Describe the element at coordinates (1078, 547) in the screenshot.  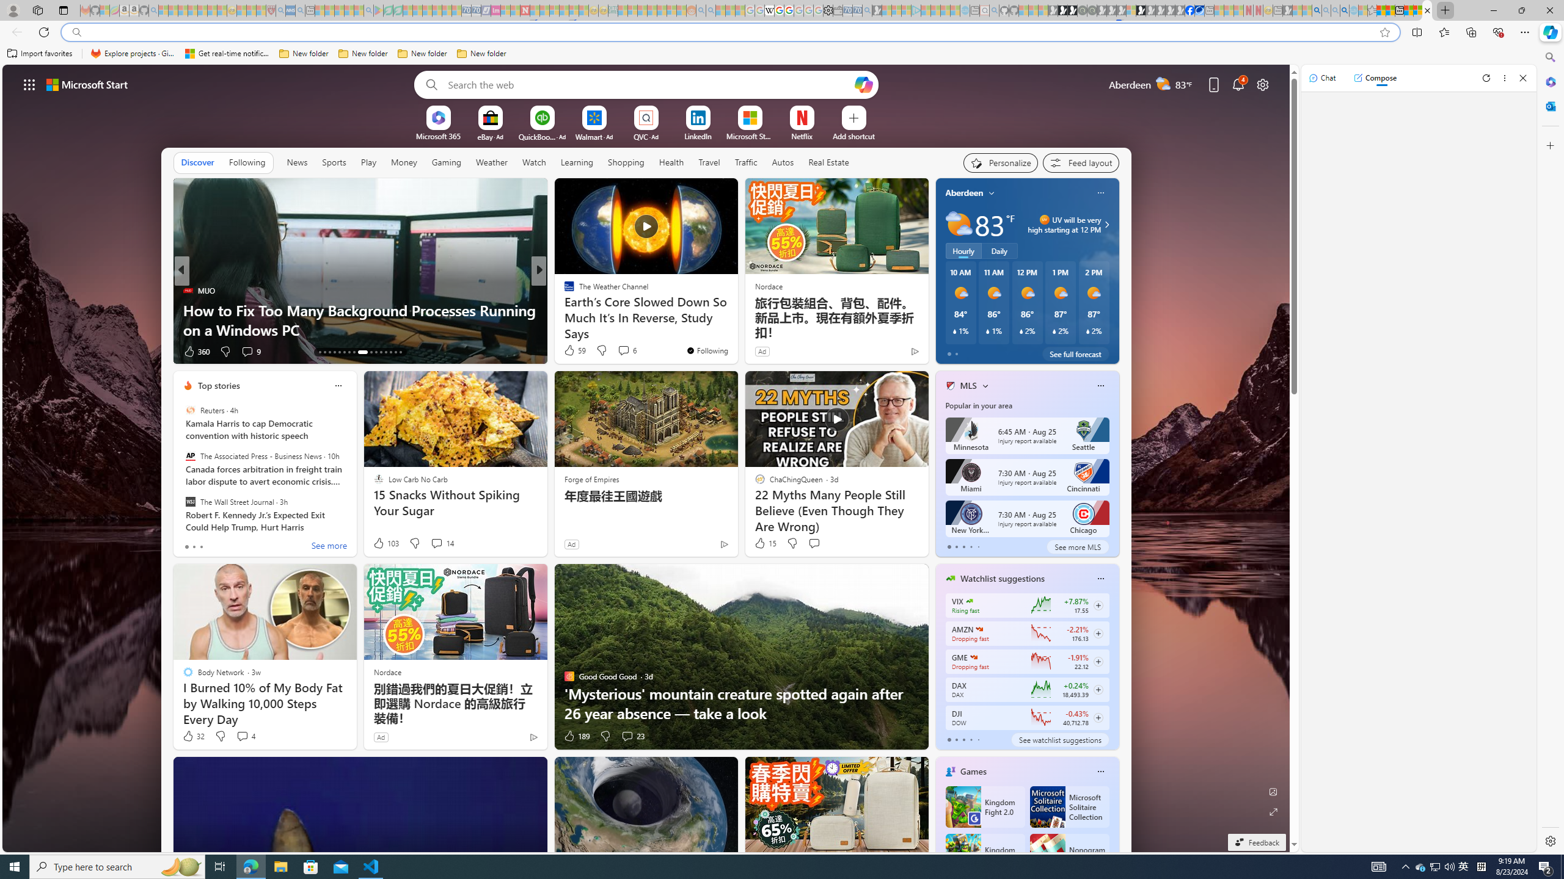
I see `See more MLS` at that location.